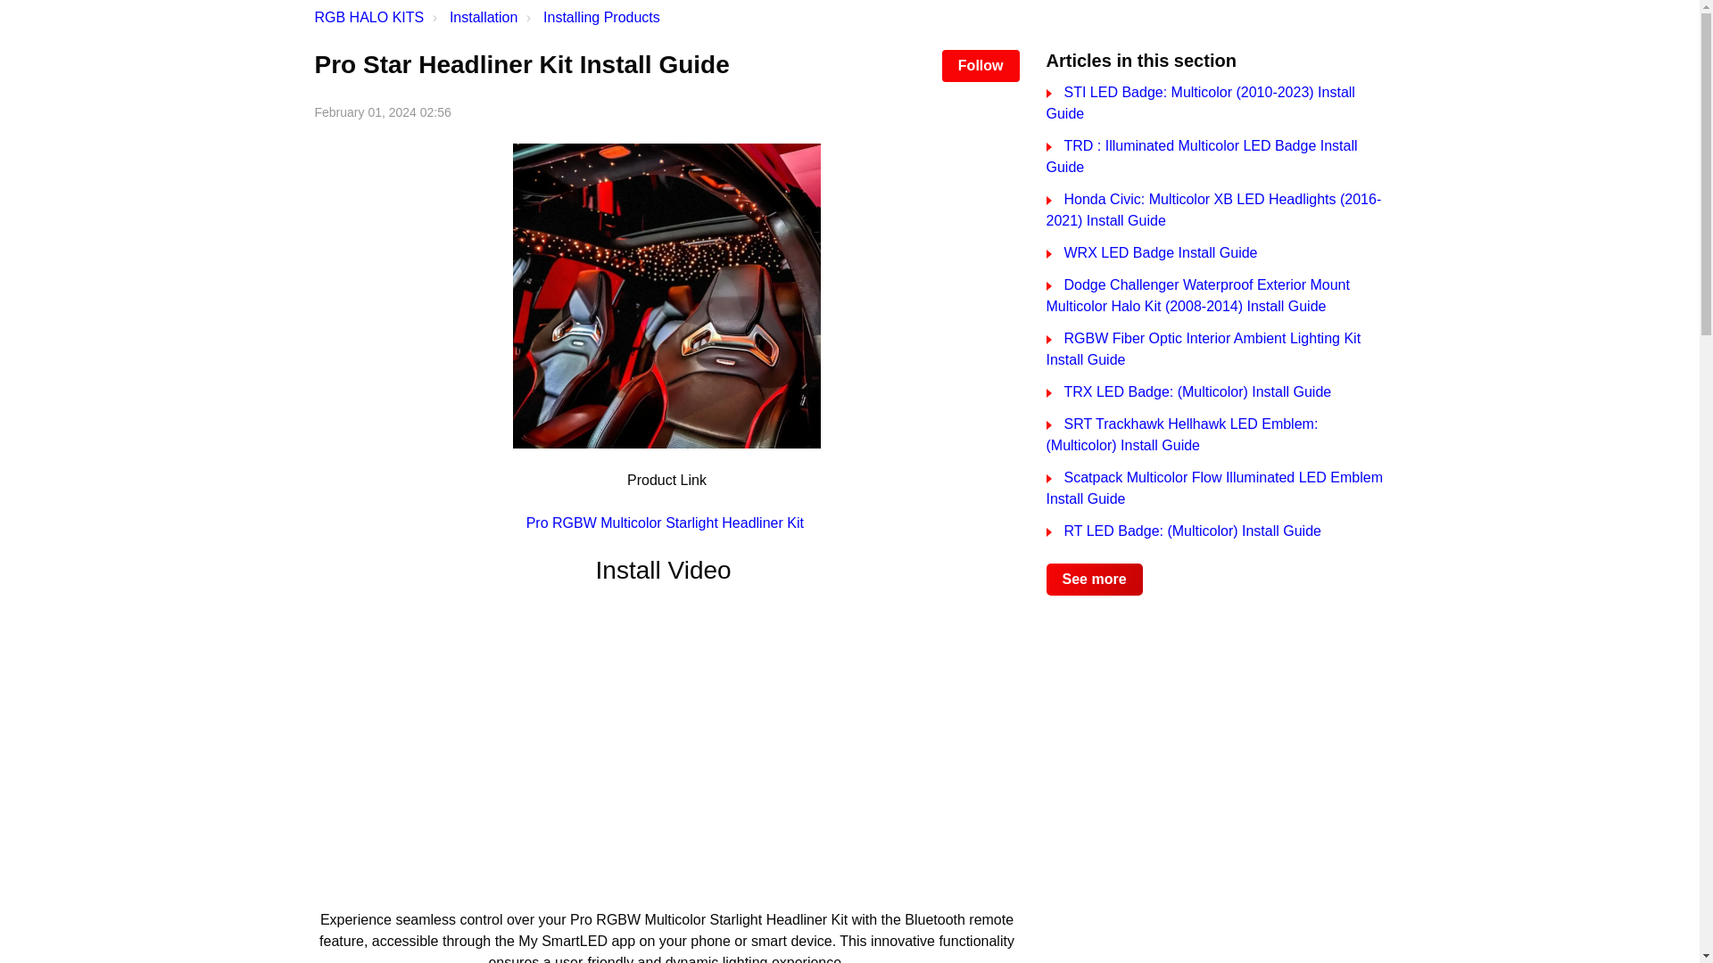 The image size is (1713, 963). Describe the element at coordinates (1203, 350) in the screenshot. I see `RGBW Fiber Optic Interior Ambient Lighting Kit Install Guide` at that location.